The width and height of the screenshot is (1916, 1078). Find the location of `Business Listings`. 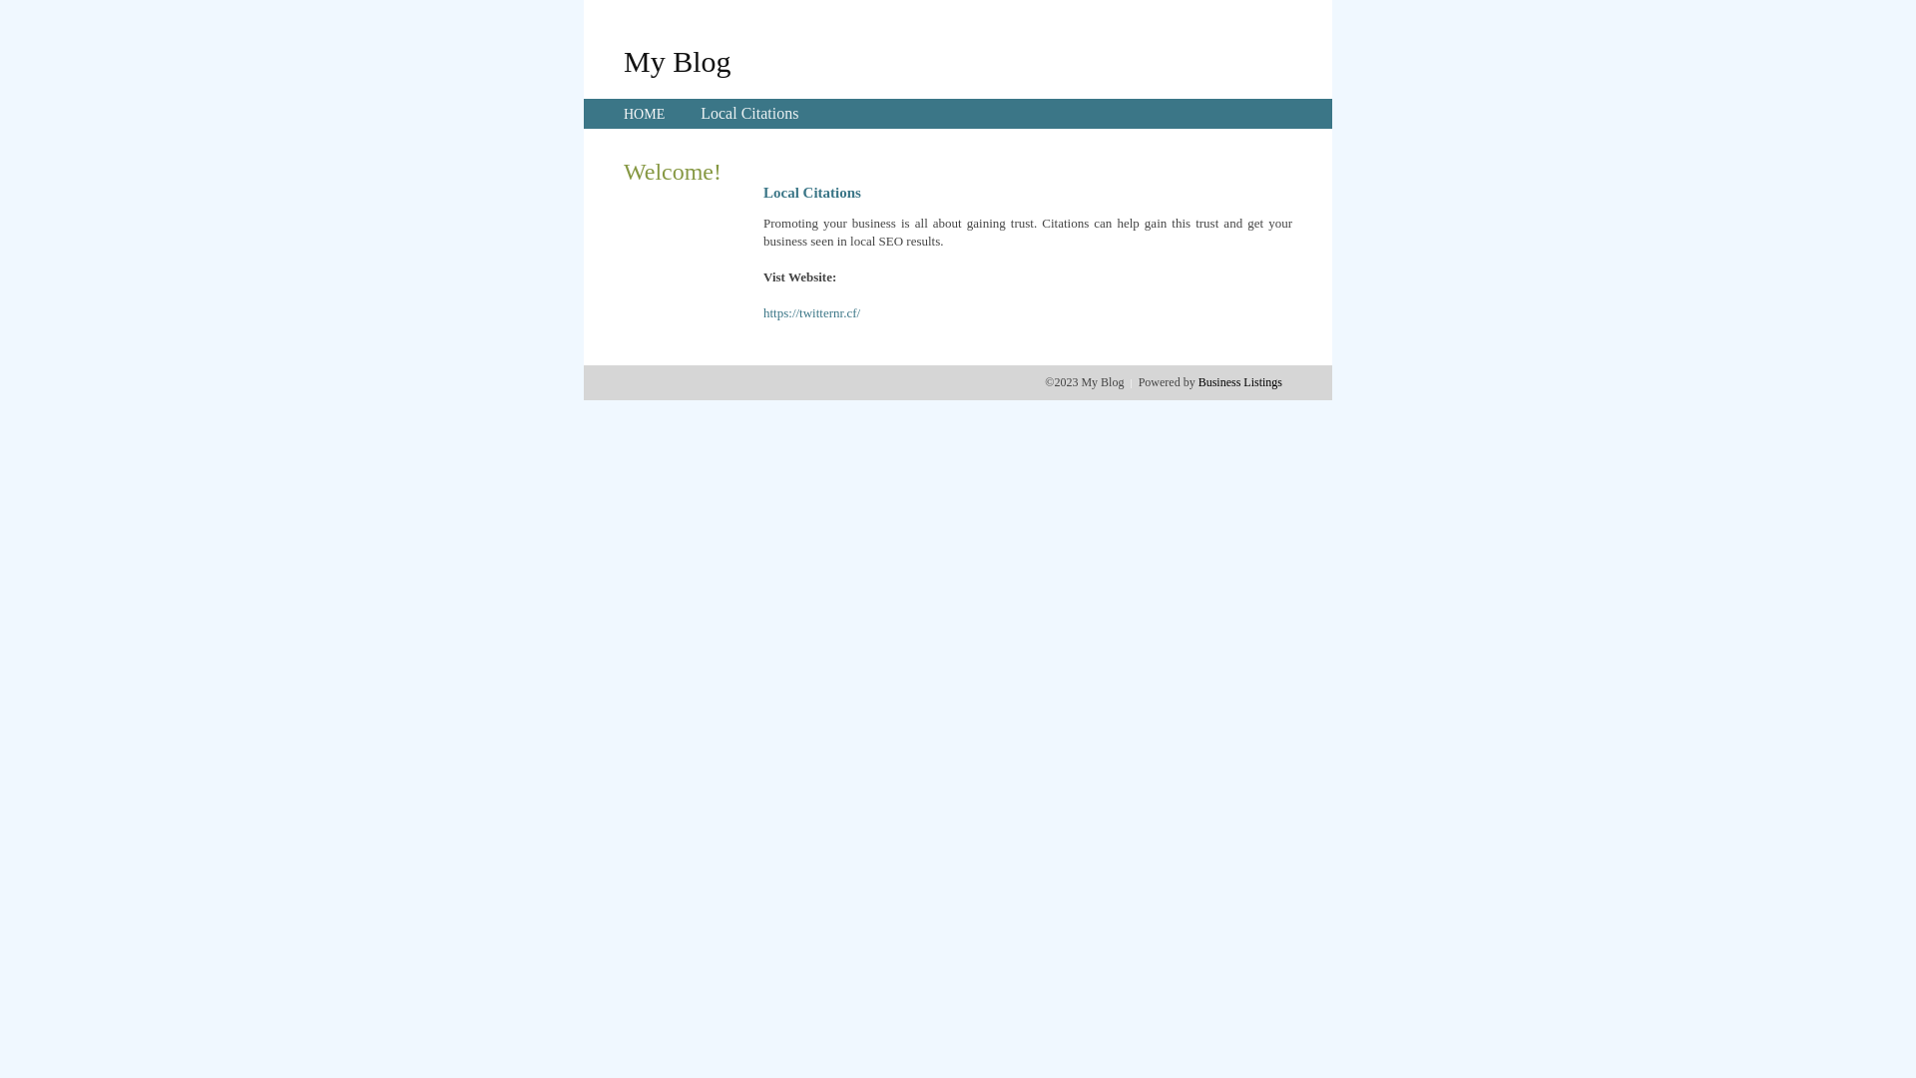

Business Listings is located at coordinates (1240, 382).